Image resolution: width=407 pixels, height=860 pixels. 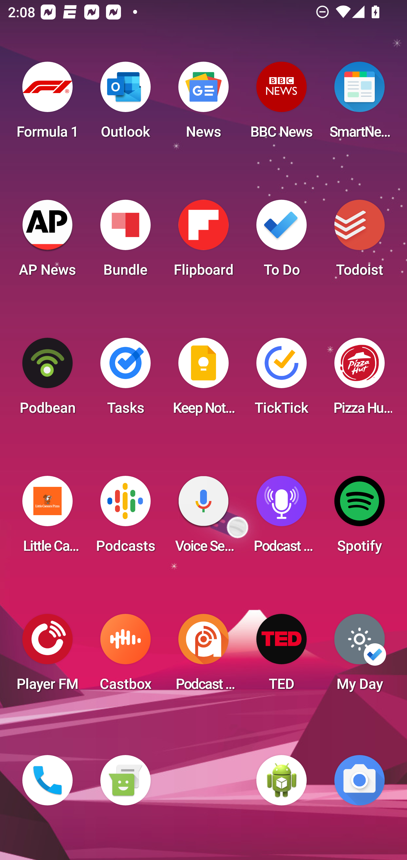 What do you see at coordinates (360, 780) in the screenshot?
I see `Camera` at bounding box center [360, 780].